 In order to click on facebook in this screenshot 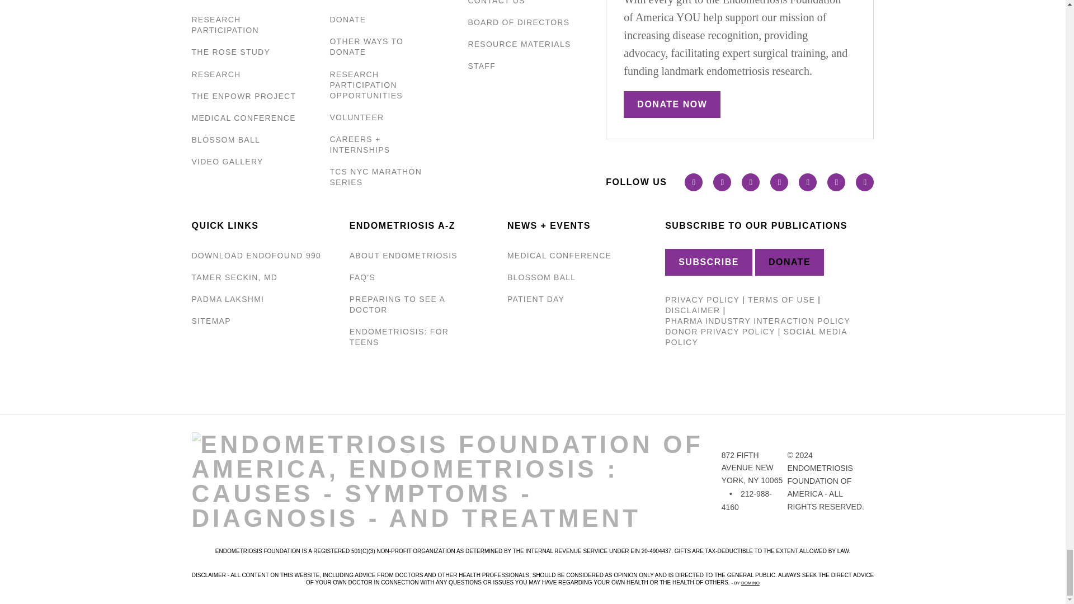, I will do `click(694, 182)`.